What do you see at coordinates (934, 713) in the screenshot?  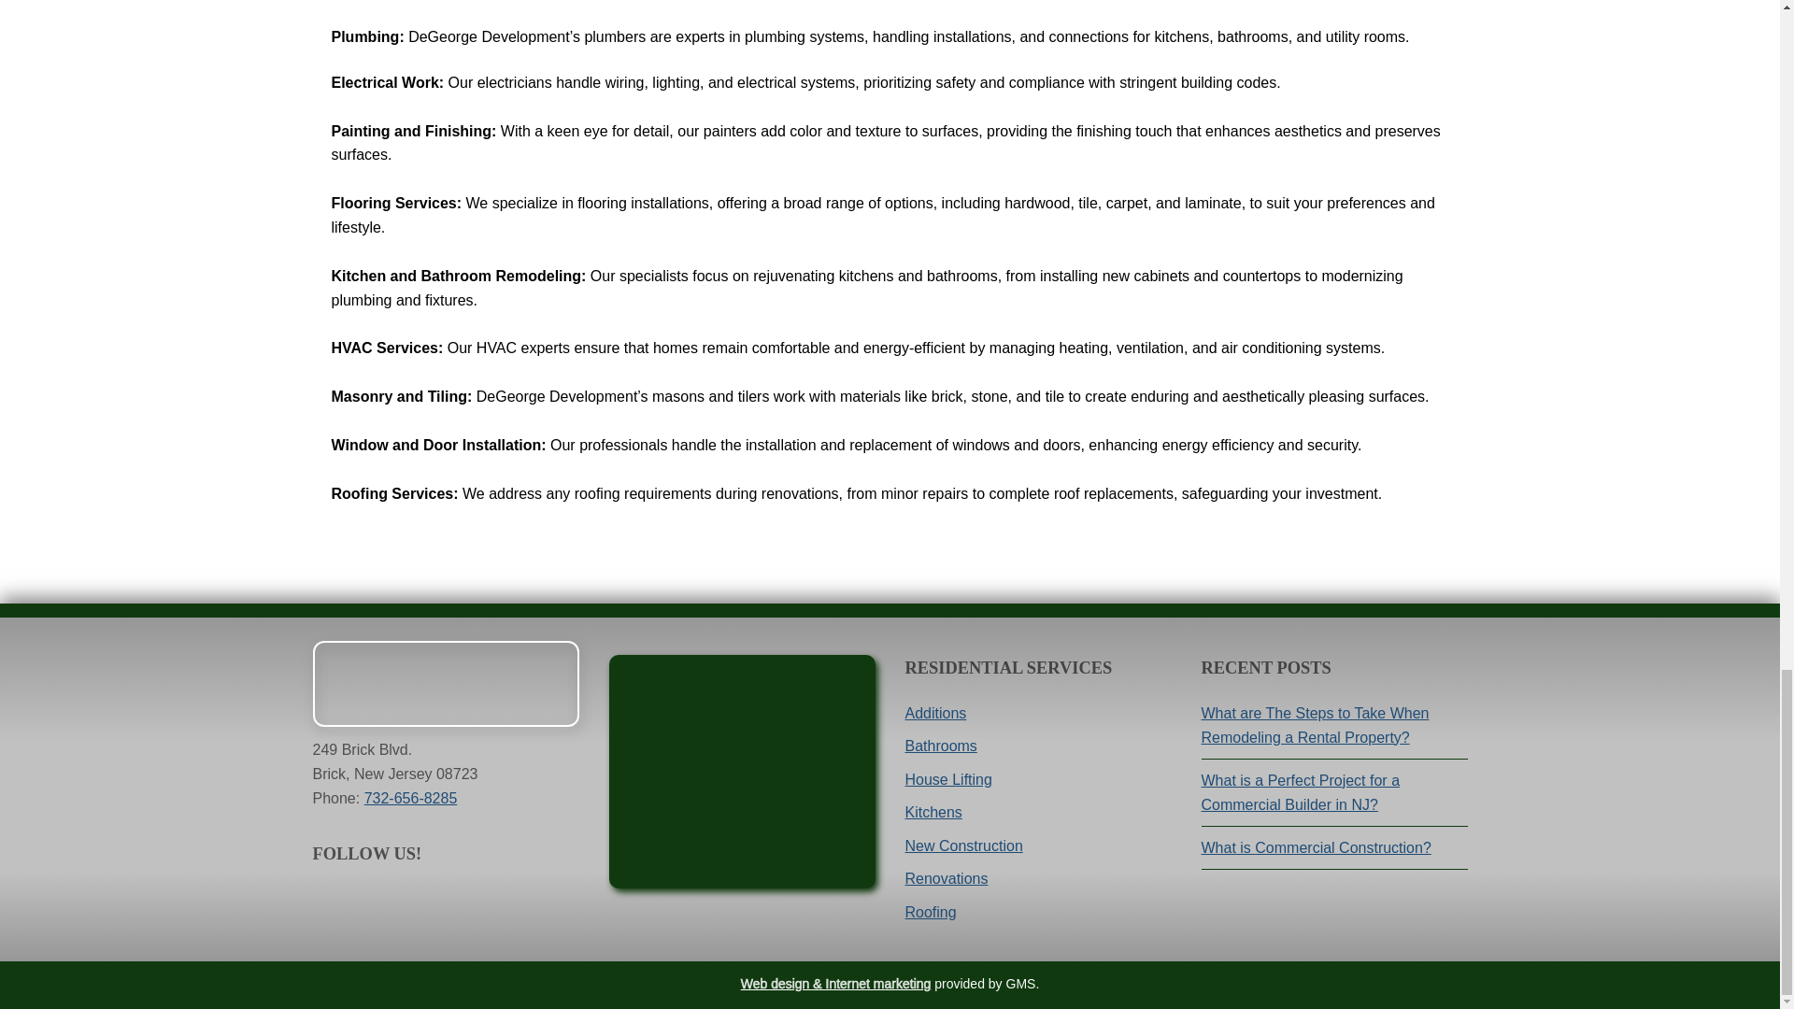 I see `Additions` at bounding box center [934, 713].